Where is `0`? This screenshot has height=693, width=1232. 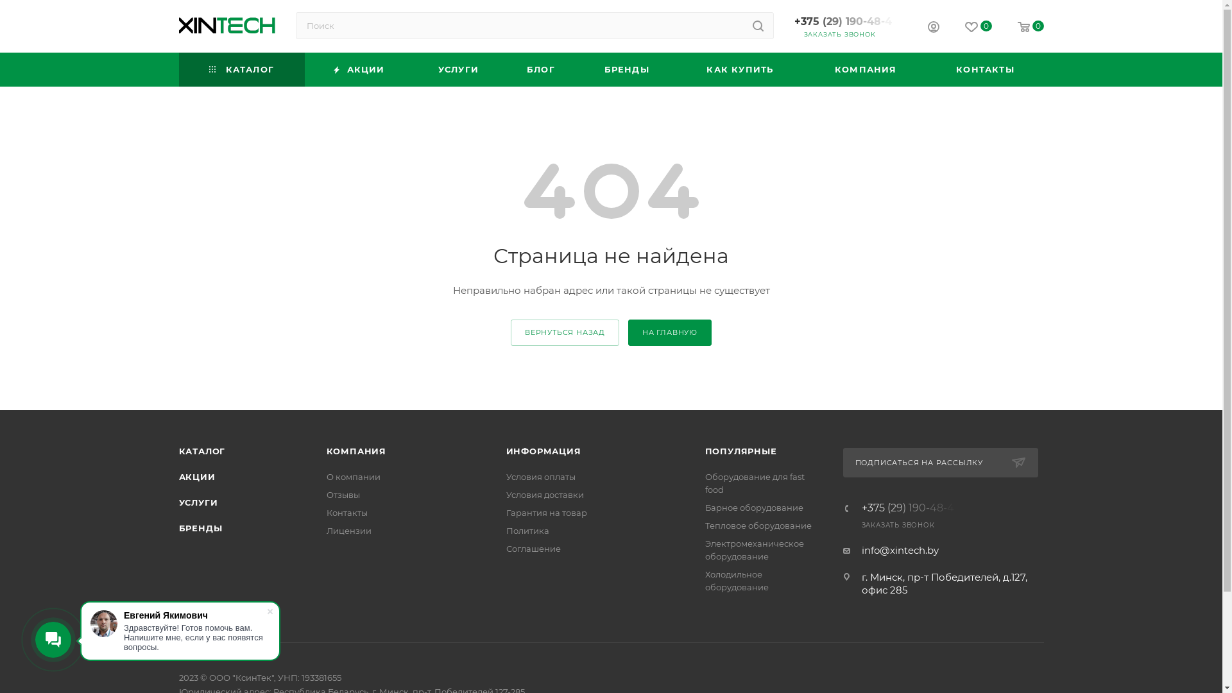 0 is located at coordinates (1031, 27).